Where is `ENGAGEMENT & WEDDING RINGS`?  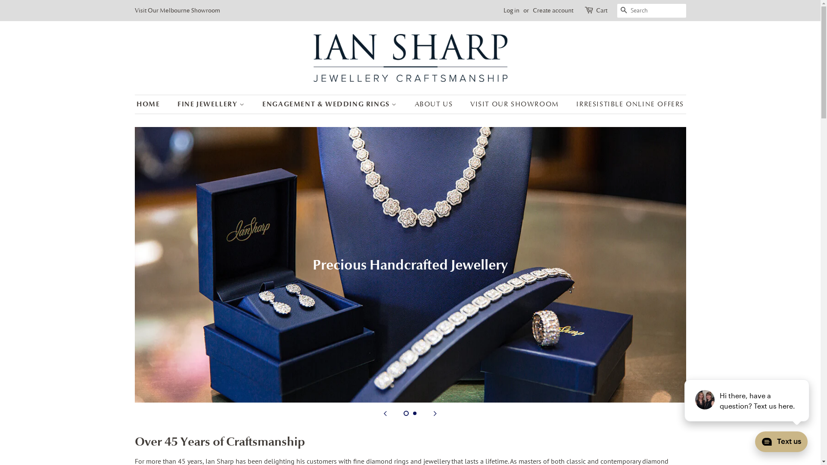 ENGAGEMENT & WEDDING RINGS is located at coordinates (331, 104).